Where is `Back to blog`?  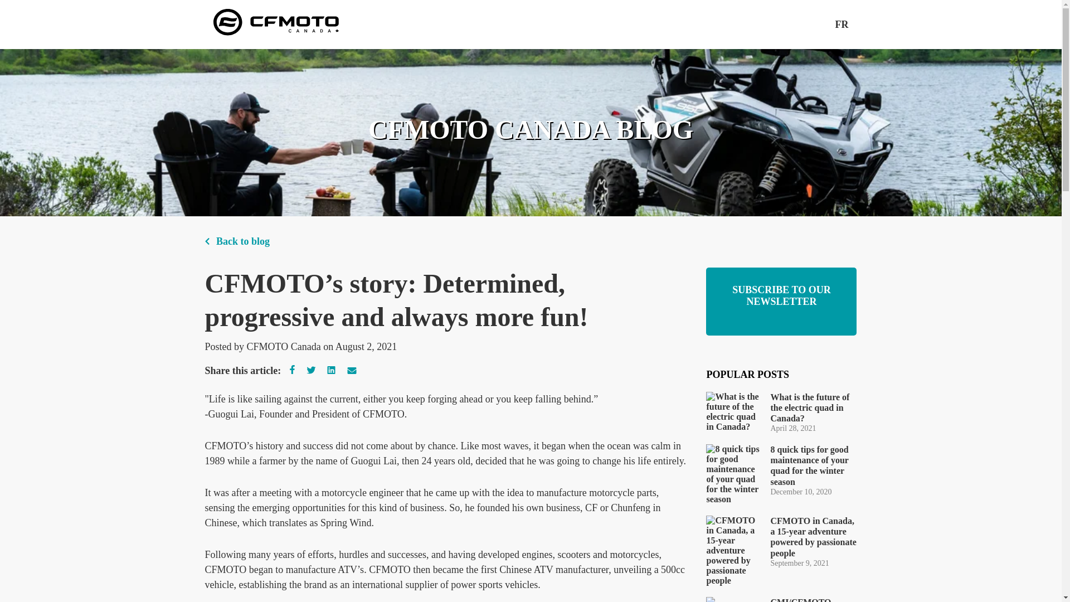 Back to blog is located at coordinates (237, 242).